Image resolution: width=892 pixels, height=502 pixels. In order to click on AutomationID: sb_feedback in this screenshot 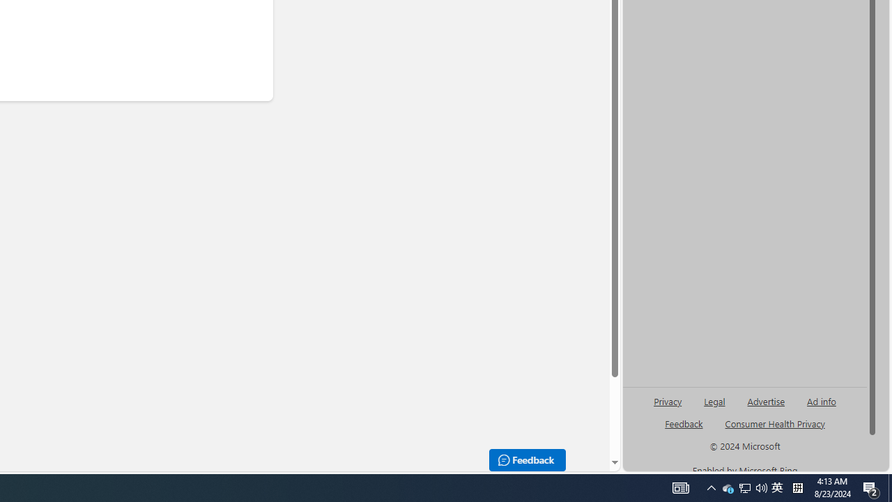, I will do `click(683, 423)`.